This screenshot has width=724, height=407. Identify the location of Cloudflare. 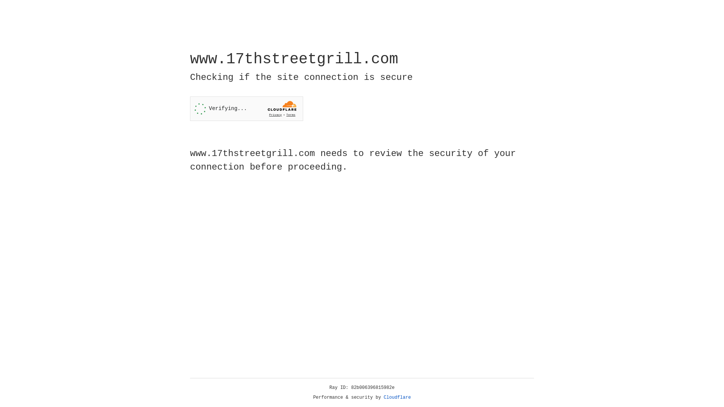
(397, 398).